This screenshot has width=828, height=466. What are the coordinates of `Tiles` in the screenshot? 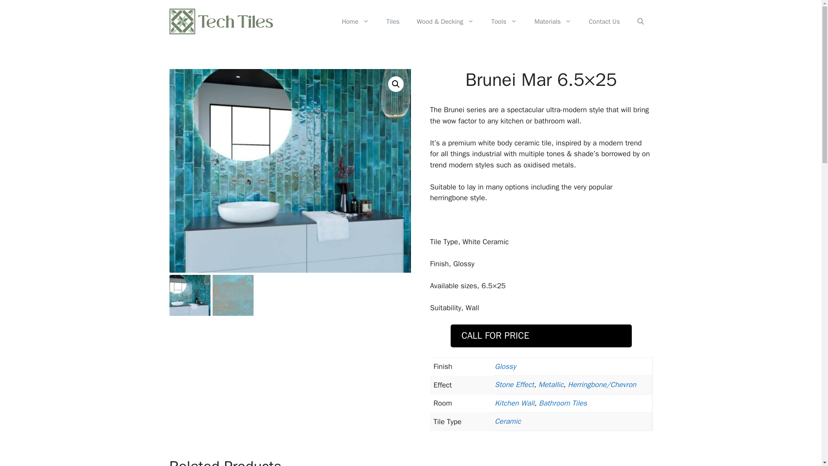 It's located at (392, 22).